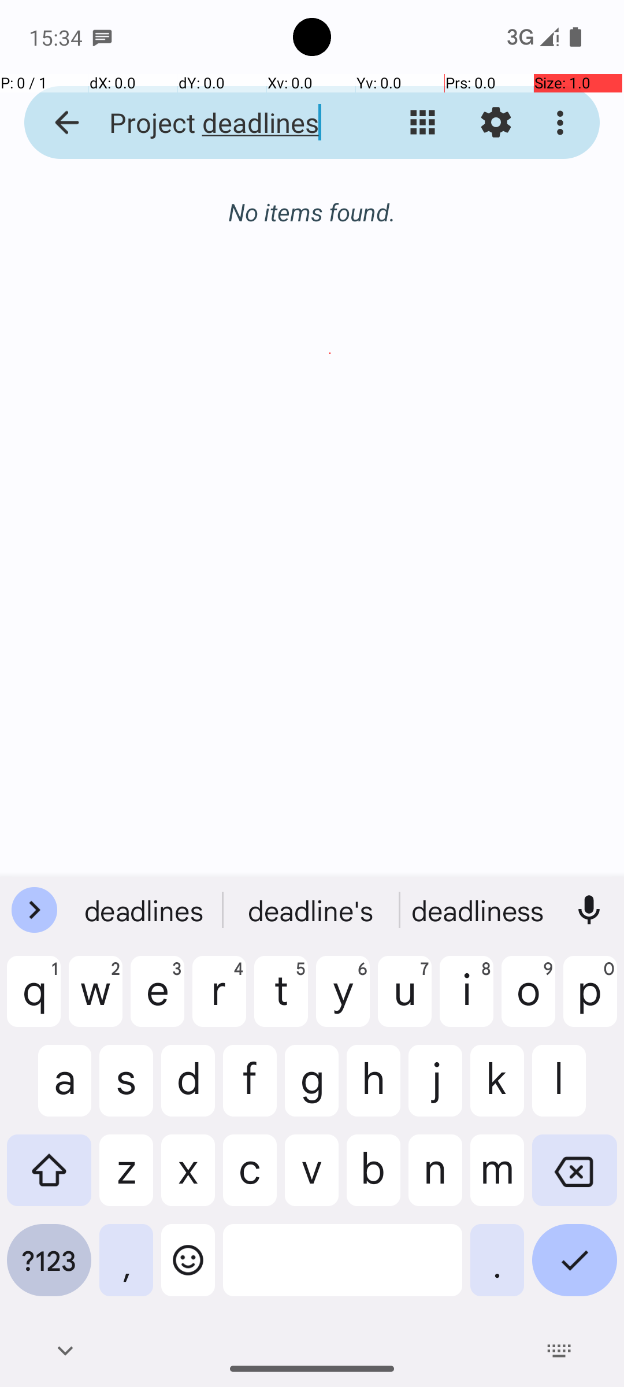 The image size is (624, 1387). I want to click on We will celebrate client feedback., so click(330, 306).